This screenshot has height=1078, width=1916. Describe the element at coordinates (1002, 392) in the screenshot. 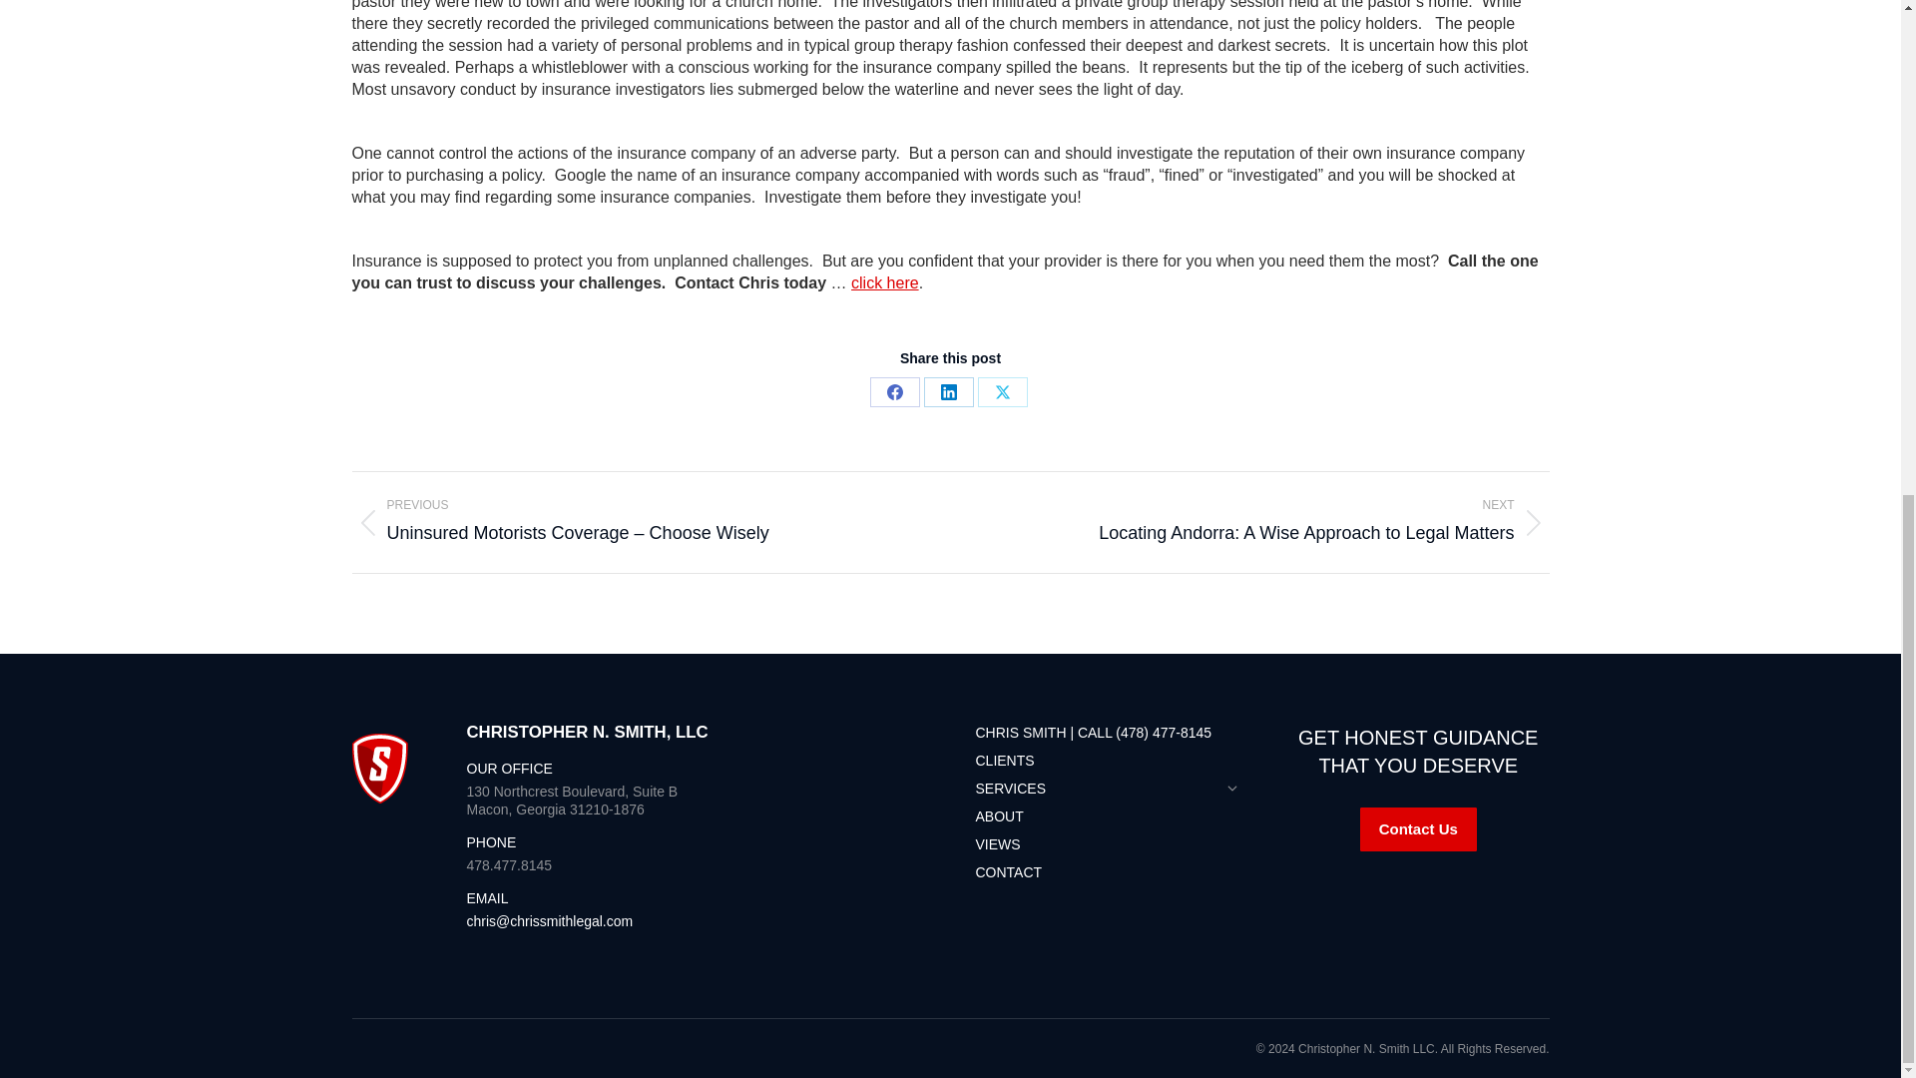

I see `Share on X` at that location.